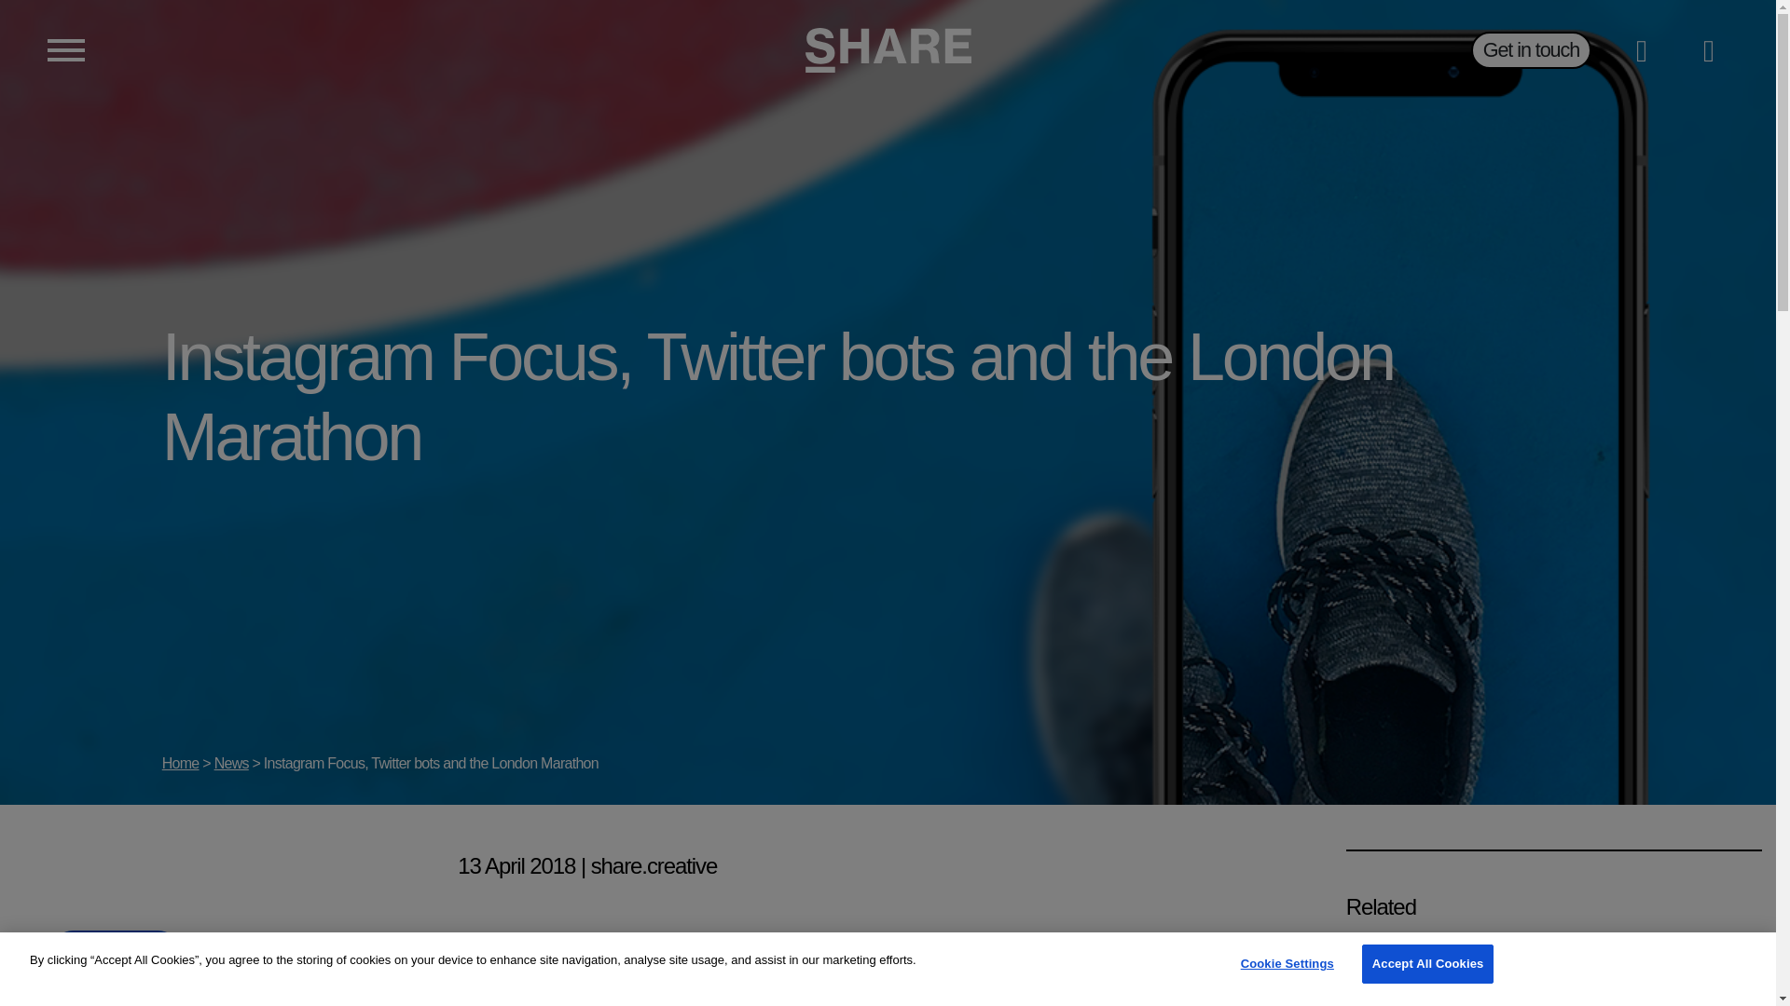 Image resolution: width=1790 pixels, height=1006 pixels. I want to click on Get in touch, so click(1531, 50).